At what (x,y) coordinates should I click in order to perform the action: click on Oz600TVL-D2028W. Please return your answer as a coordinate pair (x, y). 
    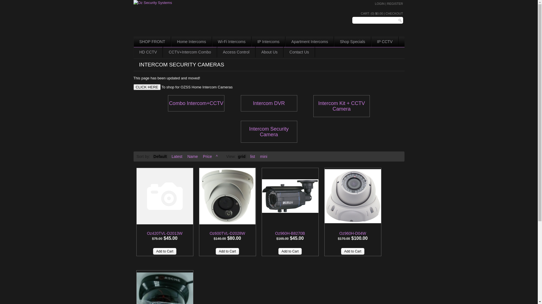
    Looking at the image, I should click on (228, 196).